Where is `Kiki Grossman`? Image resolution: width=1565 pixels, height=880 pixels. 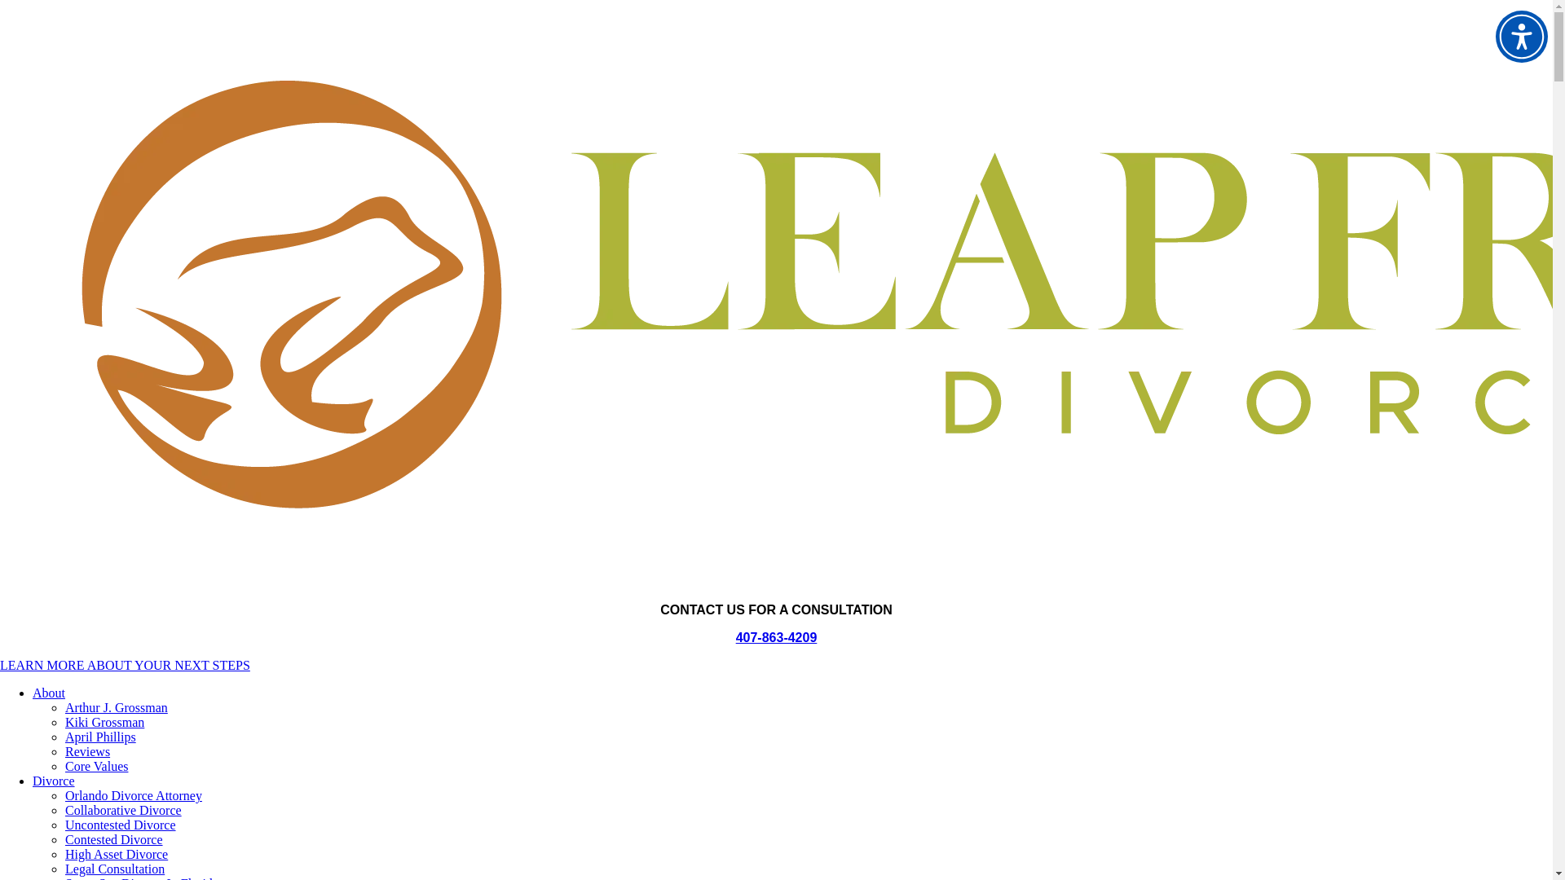 Kiki Grossman is located at coordinates (104, 722).